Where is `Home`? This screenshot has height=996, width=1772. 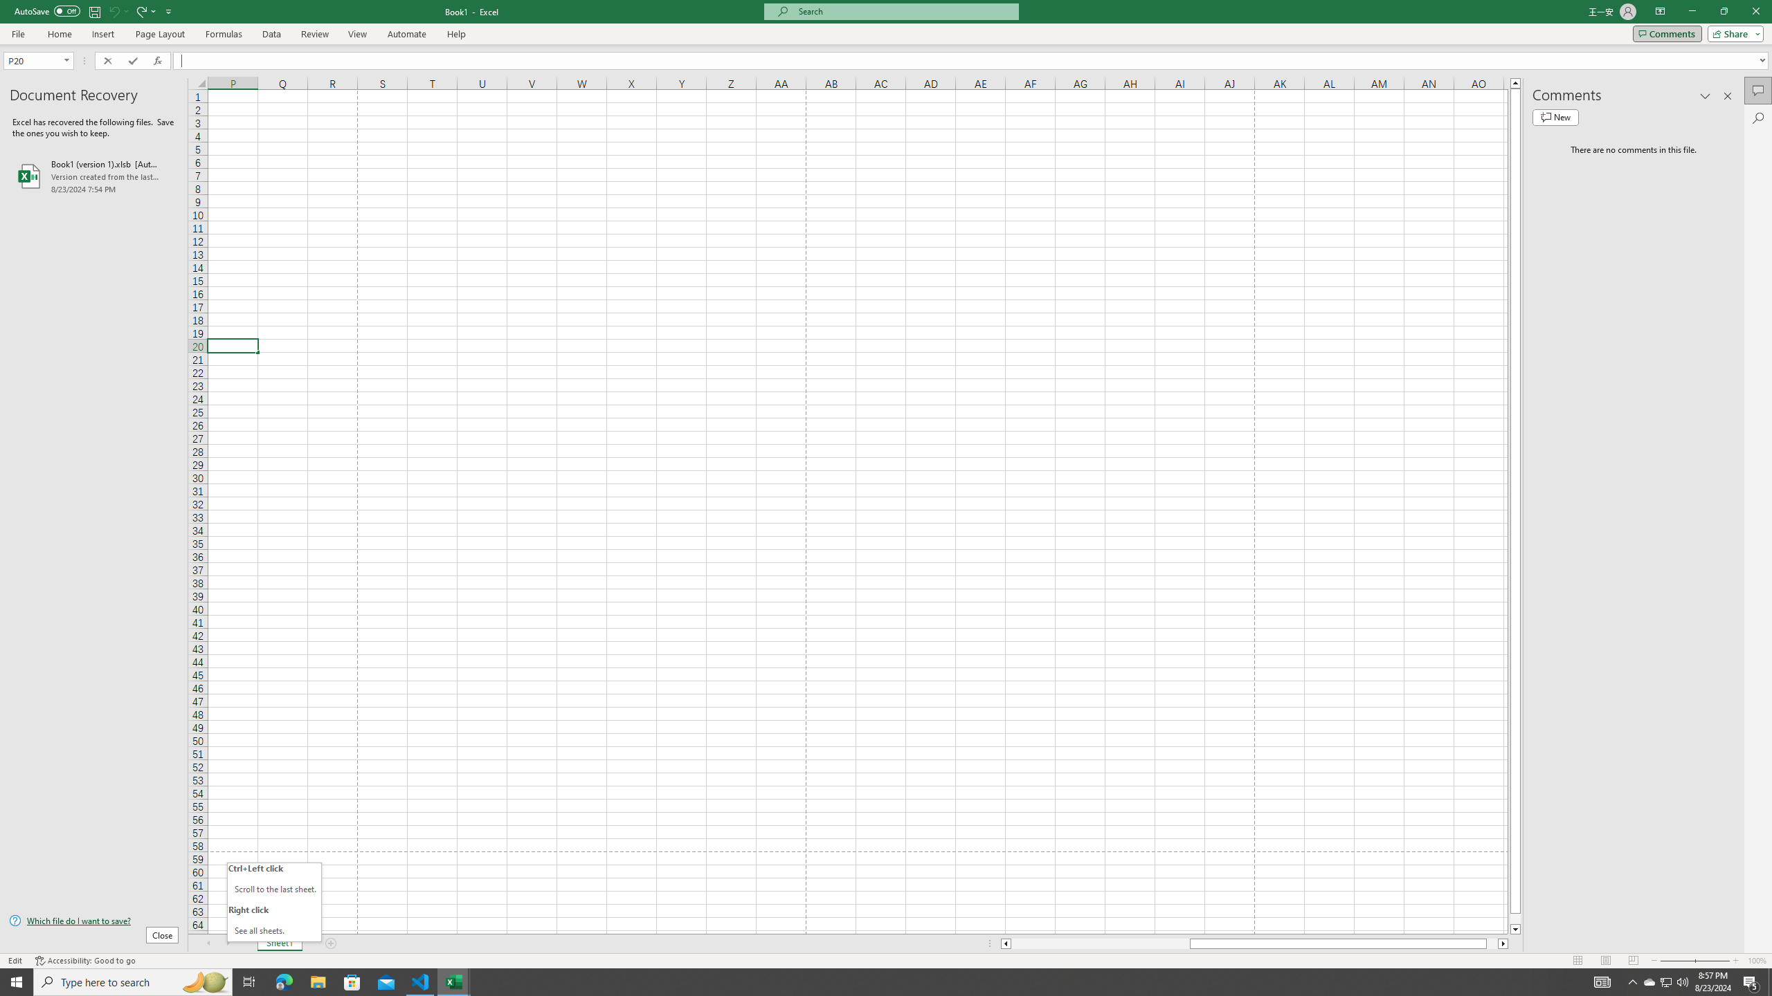
Home is located at coordinates (59, 34).